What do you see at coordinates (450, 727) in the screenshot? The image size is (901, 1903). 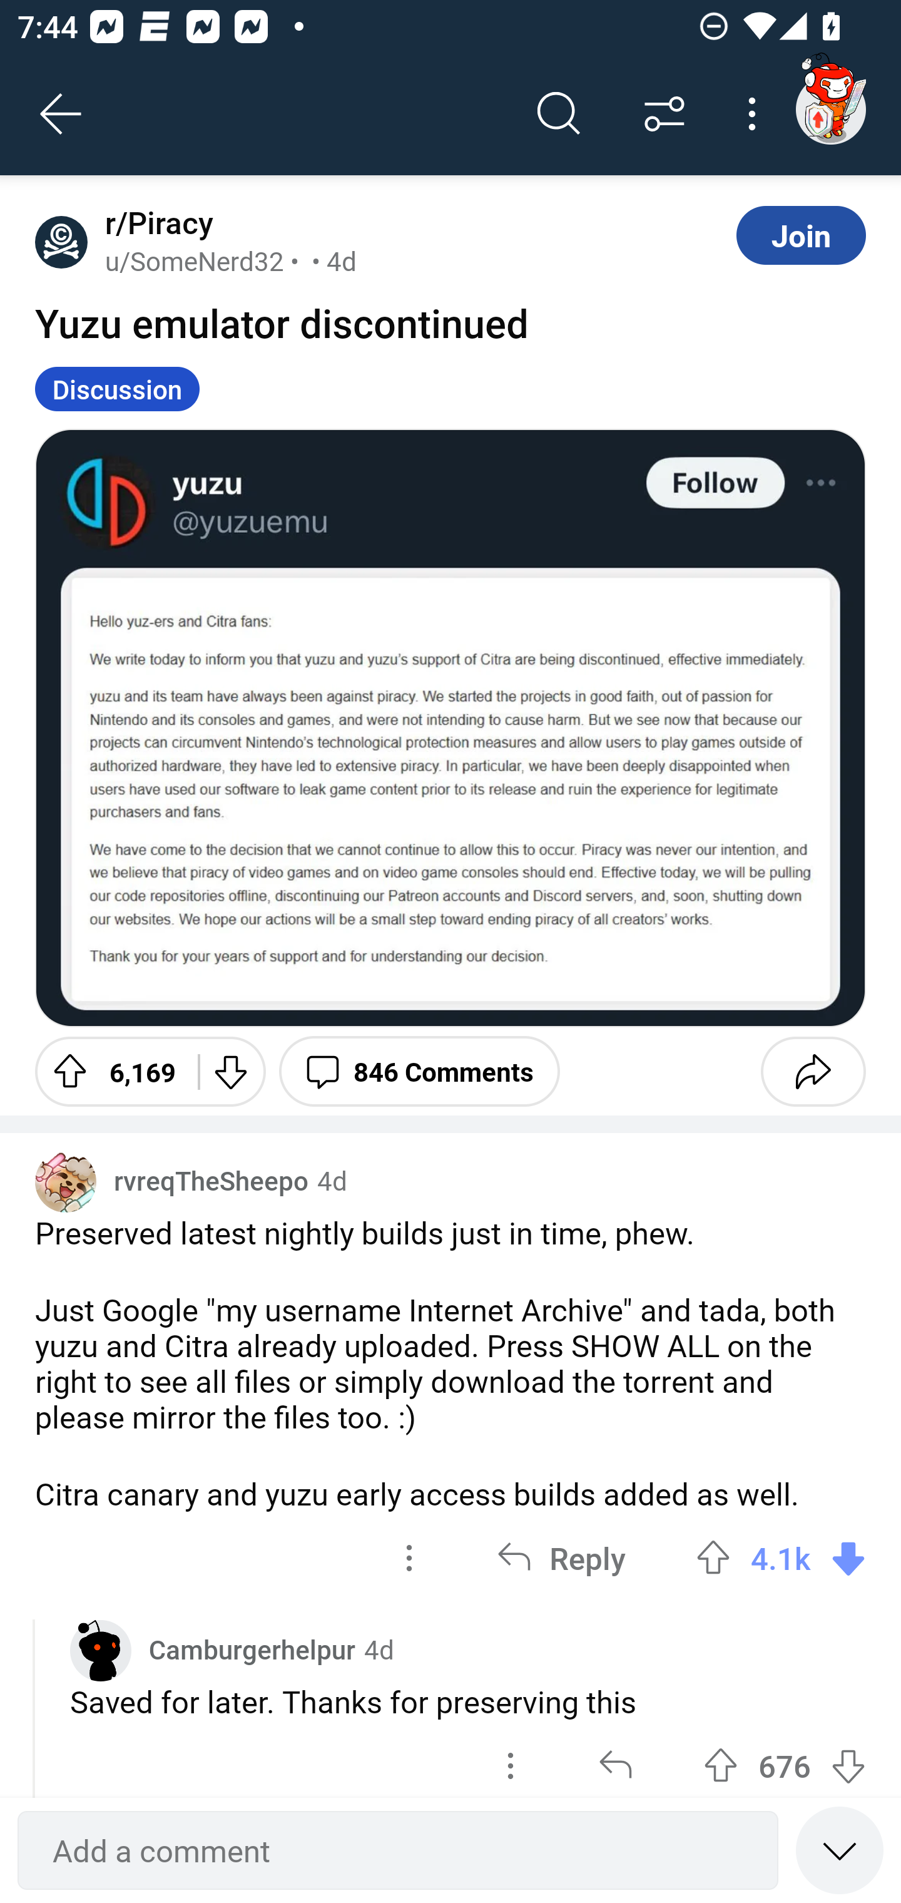 I see `Image` at bounding box center [450, 727].